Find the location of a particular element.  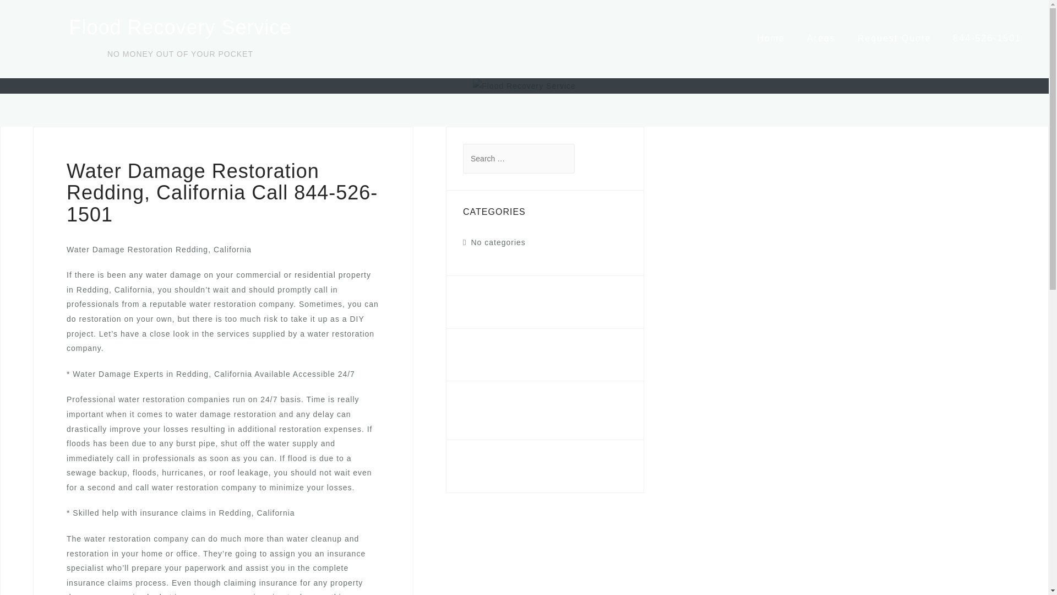

OUR BLOG is located at coordinates (491, 302).